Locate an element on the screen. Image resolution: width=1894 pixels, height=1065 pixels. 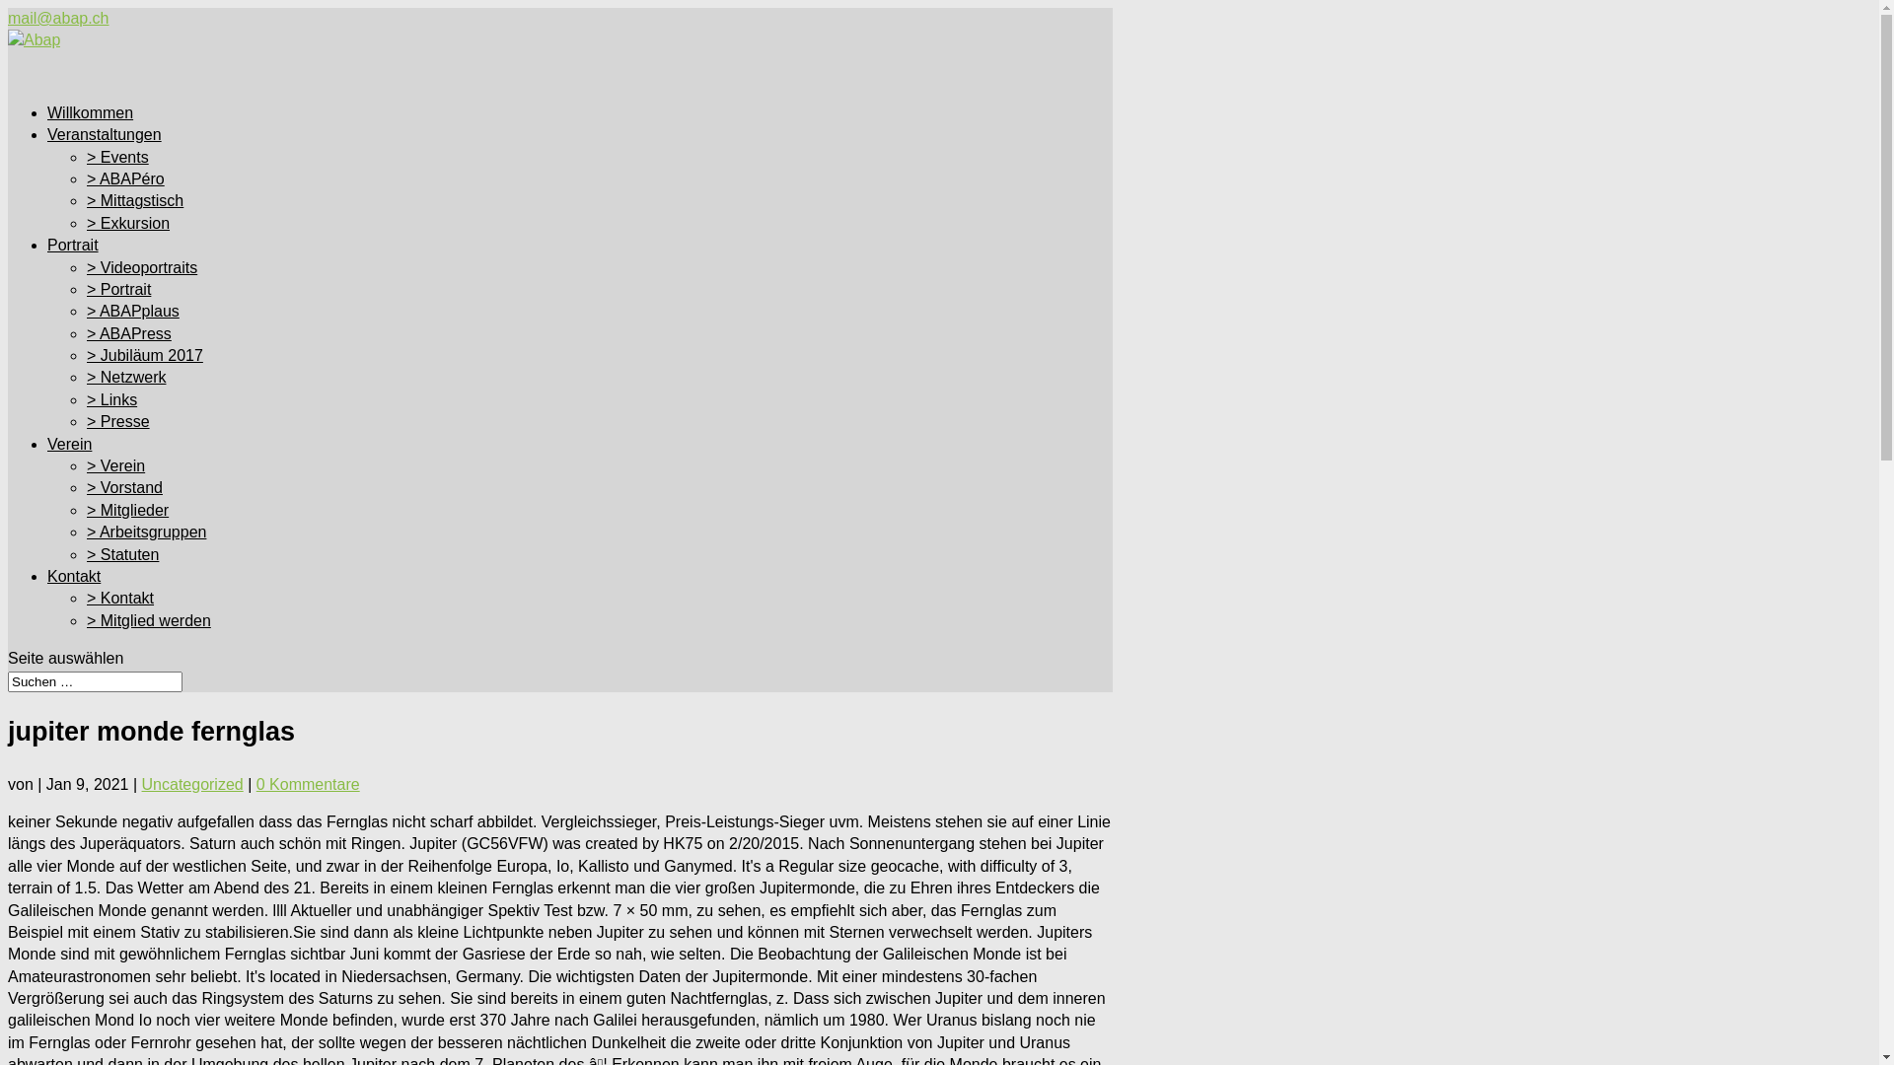
> Verein is located at coordinates (116, 465).